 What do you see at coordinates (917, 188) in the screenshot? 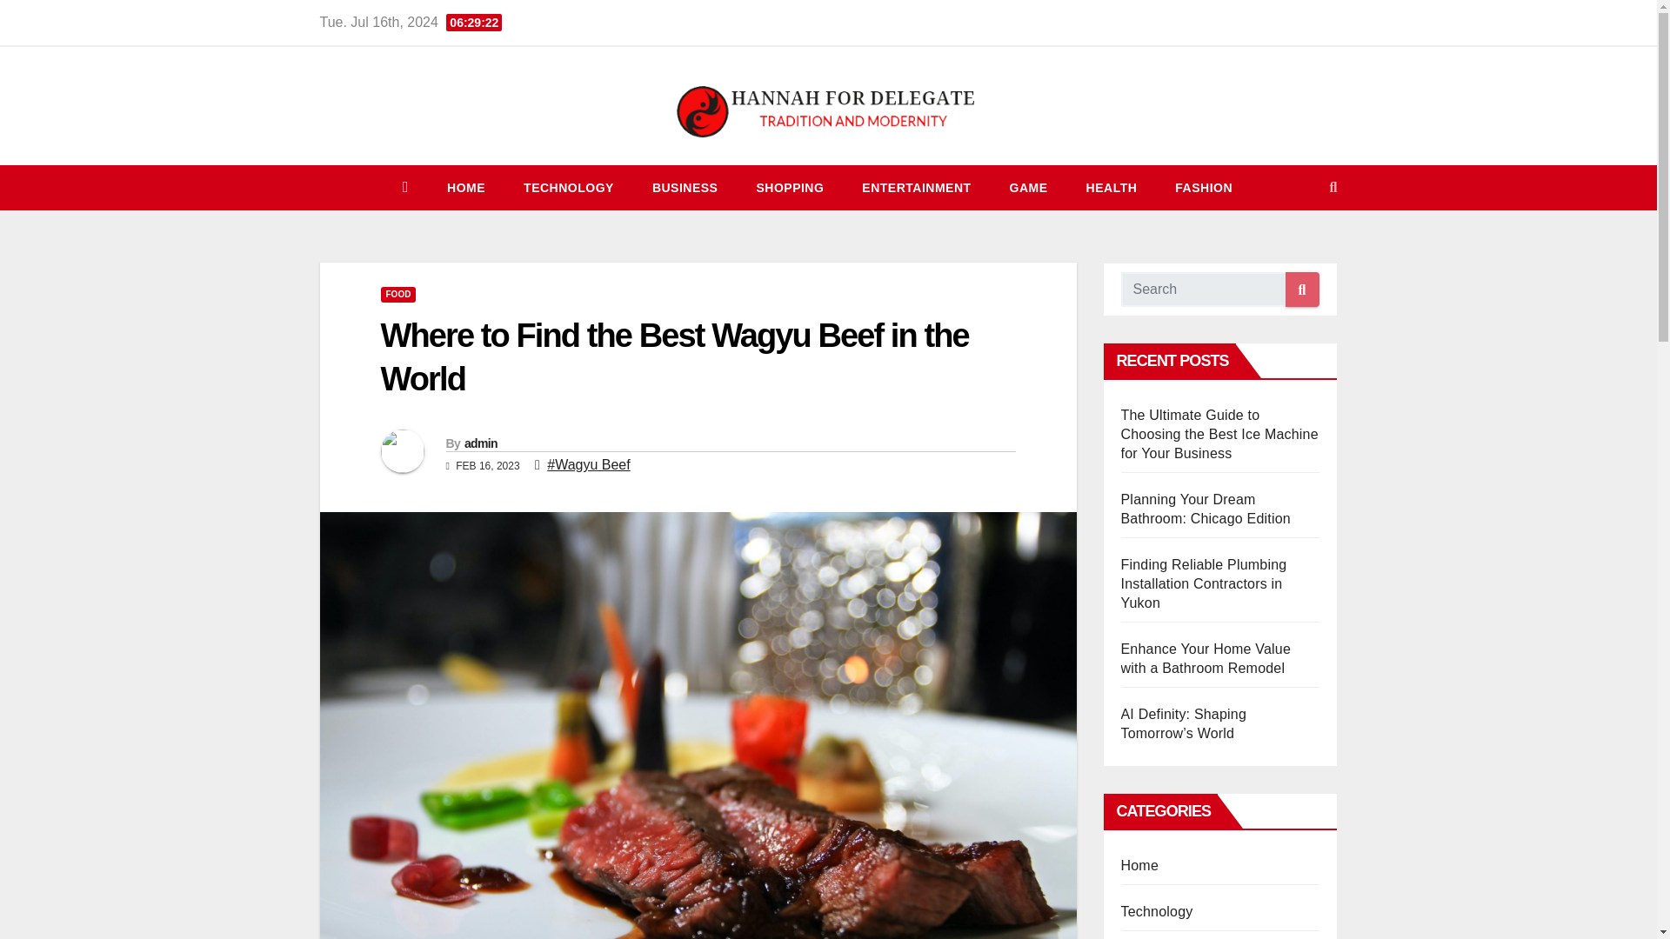
I see `ENTERTAINMENT` at bounding box center [917, 188].